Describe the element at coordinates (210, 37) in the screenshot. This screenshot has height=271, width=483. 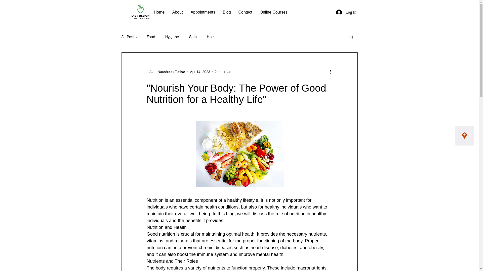
I see `Hair` at that location.